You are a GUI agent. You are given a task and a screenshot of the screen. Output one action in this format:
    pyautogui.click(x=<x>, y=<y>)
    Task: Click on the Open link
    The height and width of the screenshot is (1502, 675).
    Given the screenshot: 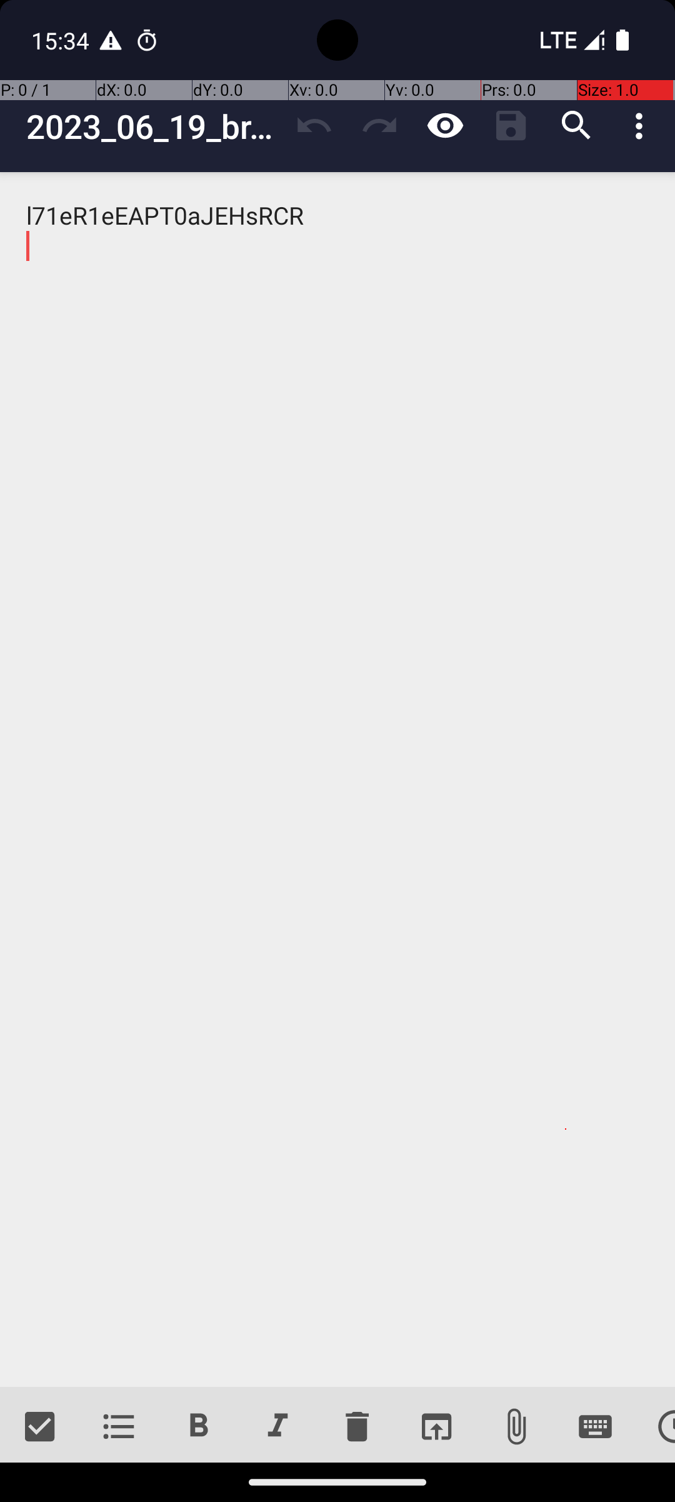 What is the action you would take?
    pyautogui.click(x=436, y=1427)
    